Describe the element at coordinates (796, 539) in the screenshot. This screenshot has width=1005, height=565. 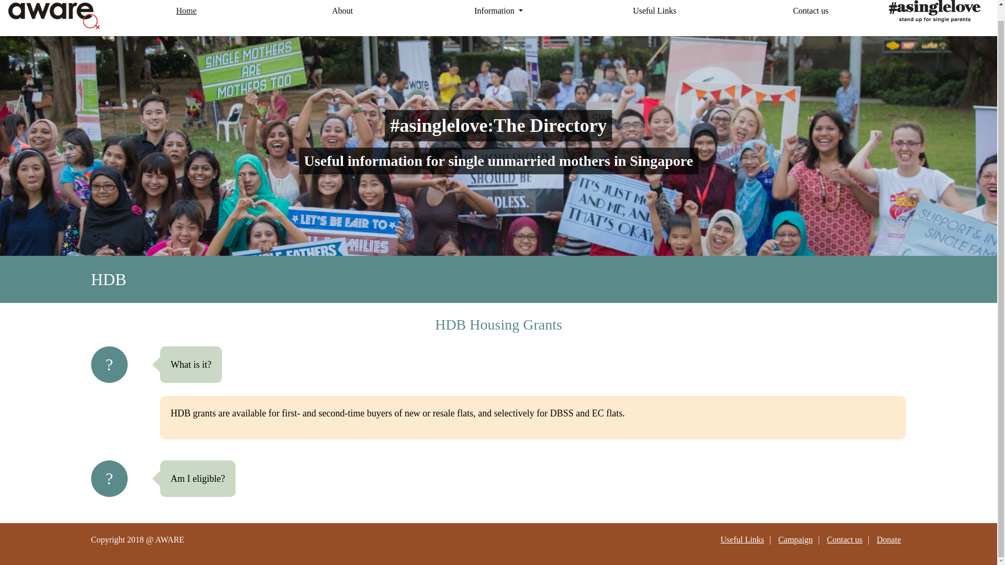
I see `Campaign` at that location.